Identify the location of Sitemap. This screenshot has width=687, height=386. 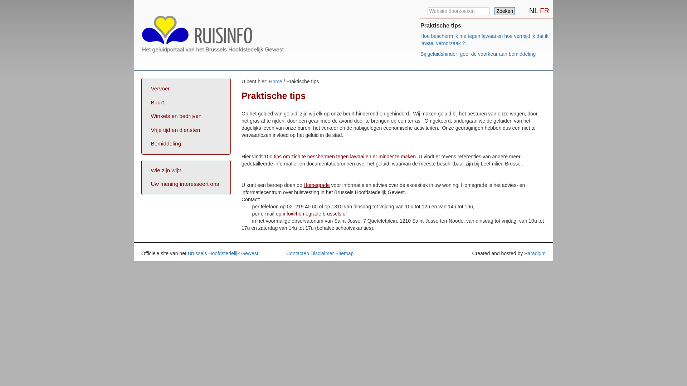
(344, 253).